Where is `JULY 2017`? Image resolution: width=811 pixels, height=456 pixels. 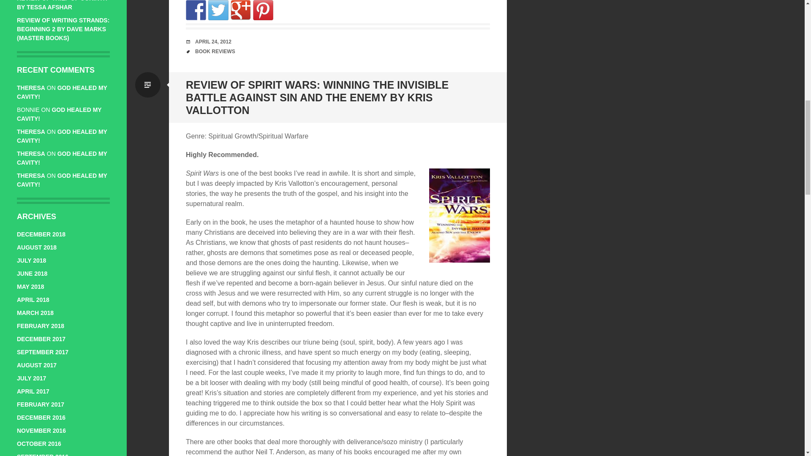 JULY 2017 is located at coordinates (31, 378).